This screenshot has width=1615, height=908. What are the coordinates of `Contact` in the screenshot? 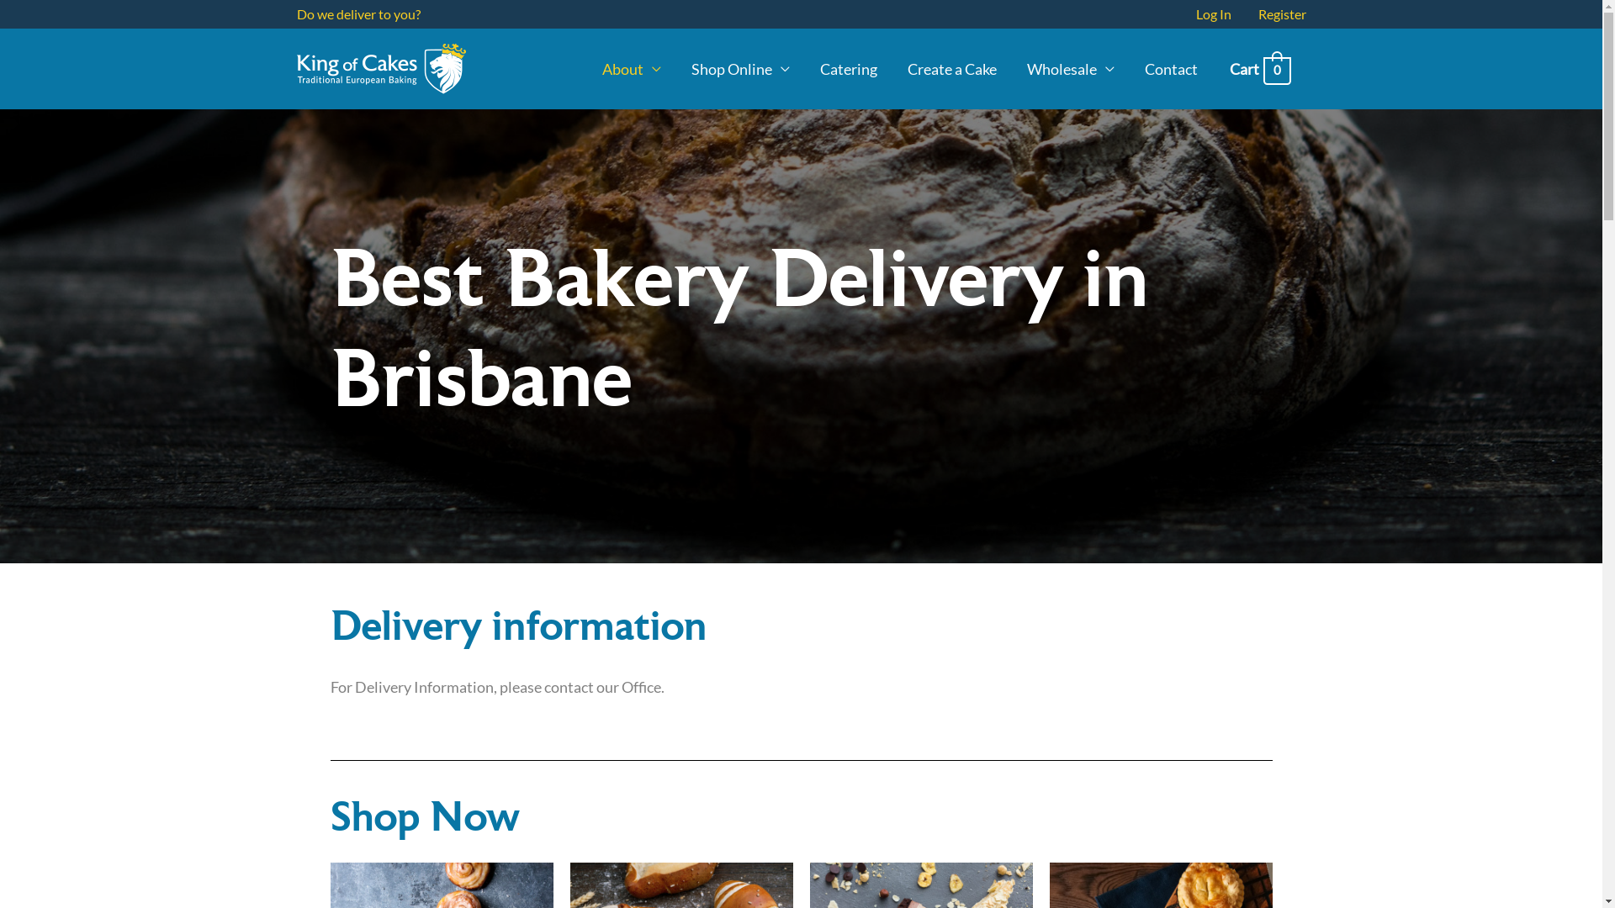 It's located at (1171, 69).